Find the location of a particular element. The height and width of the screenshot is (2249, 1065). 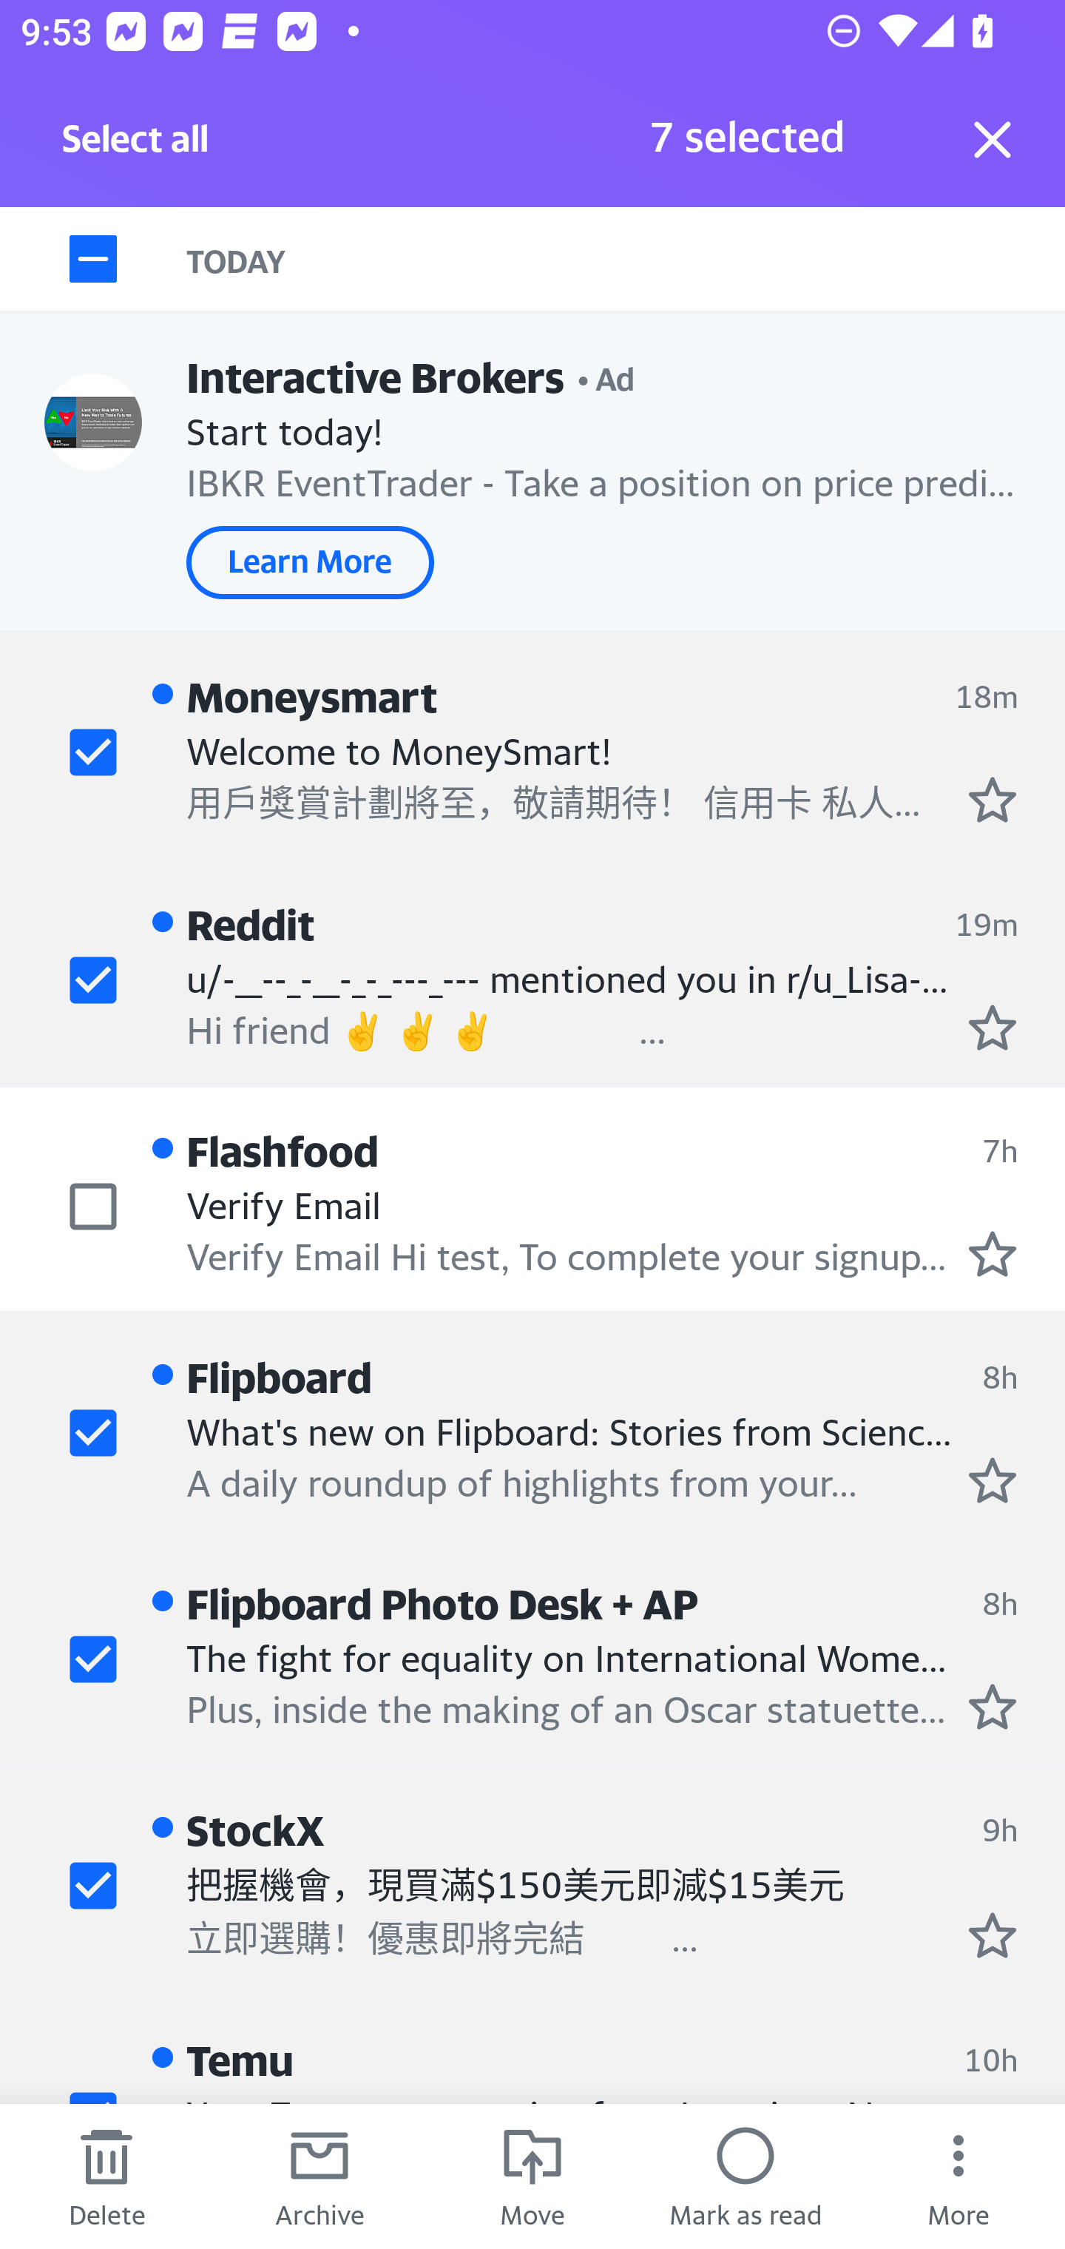

Exit selection mode is located at coordinates (993, 139).